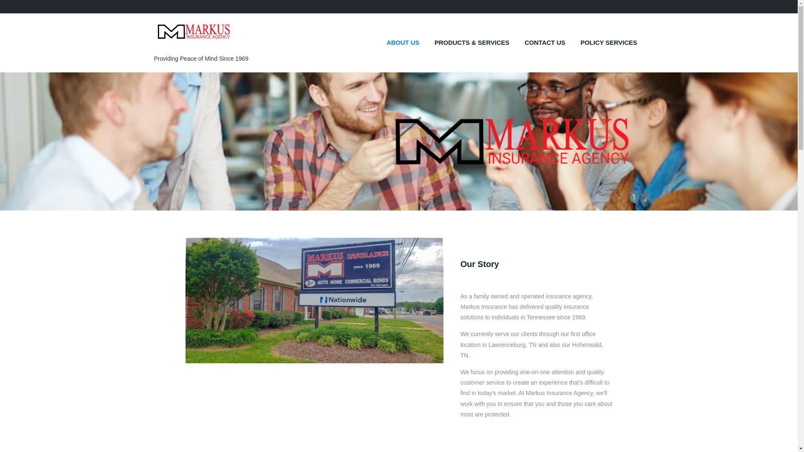 The height and width of the screenshot is (452, 804). Describe the element at coordinates (609, 43) in the screenshot. I see `POLICY SERVICES` at that location.